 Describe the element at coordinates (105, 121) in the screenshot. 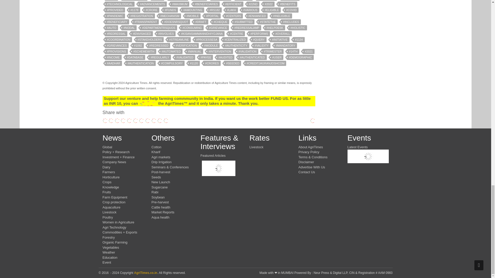

I see `Facebook` at that location.